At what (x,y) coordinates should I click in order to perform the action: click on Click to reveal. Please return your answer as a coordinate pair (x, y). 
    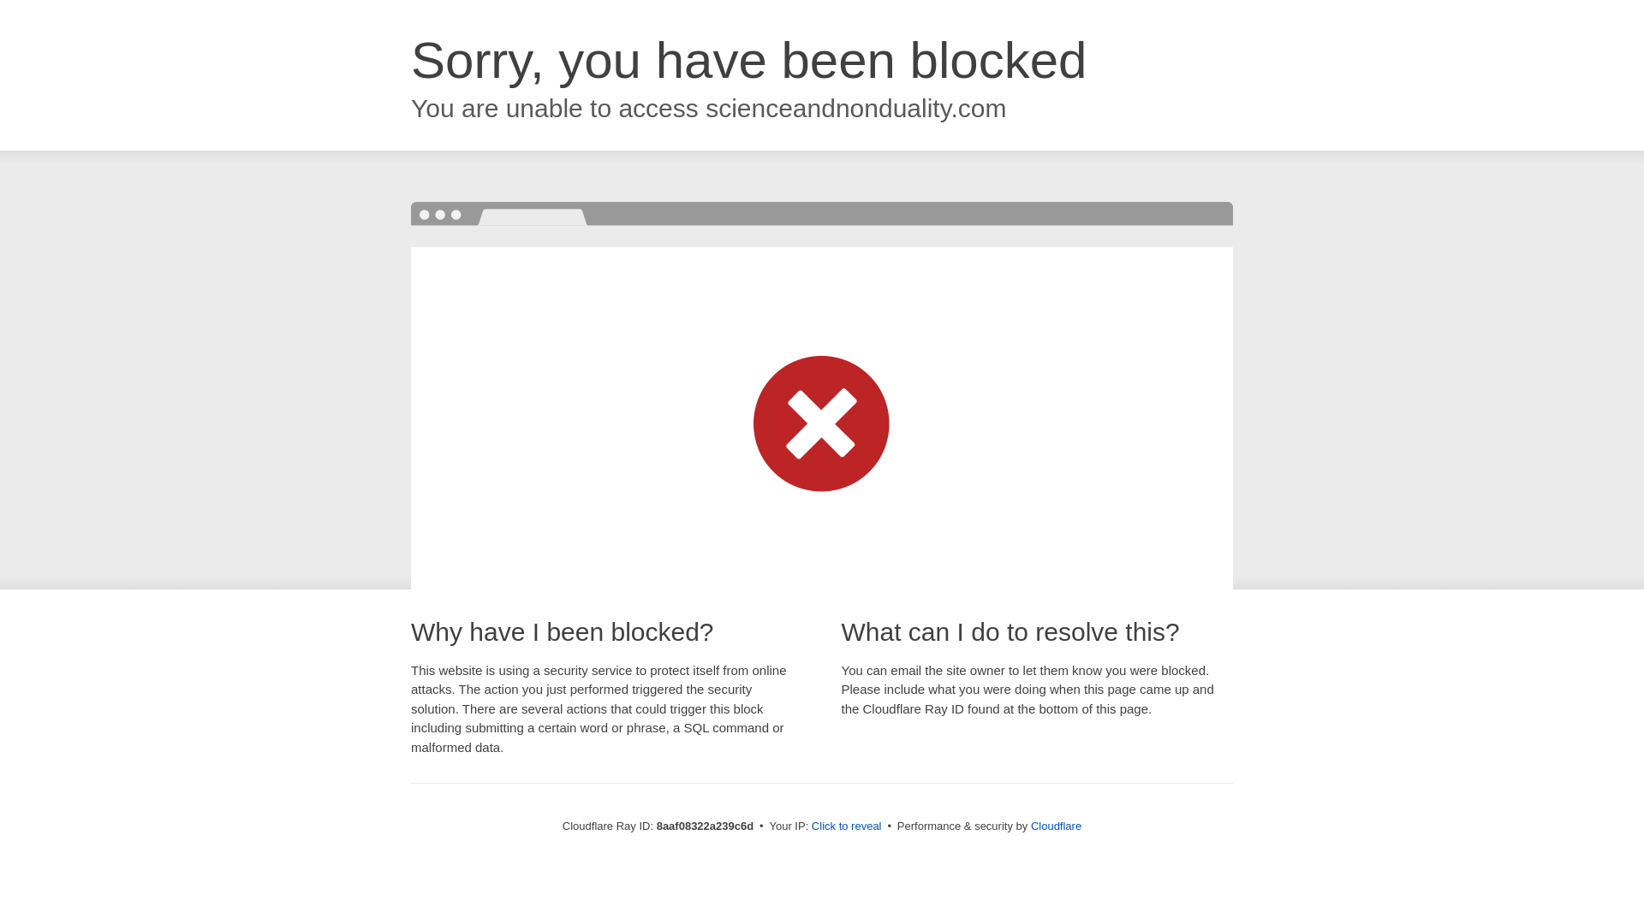
    Looking at the image, I should click on (846, 826).